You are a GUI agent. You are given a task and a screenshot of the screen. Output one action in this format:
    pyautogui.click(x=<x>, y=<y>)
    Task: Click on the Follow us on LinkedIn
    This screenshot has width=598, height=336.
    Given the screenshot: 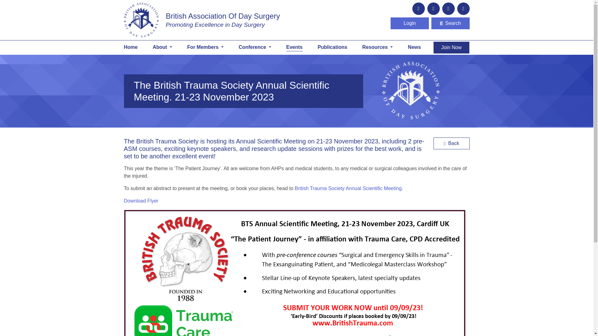 What is the action you would take?
    pyautogui.click(x=448, y=8)
    